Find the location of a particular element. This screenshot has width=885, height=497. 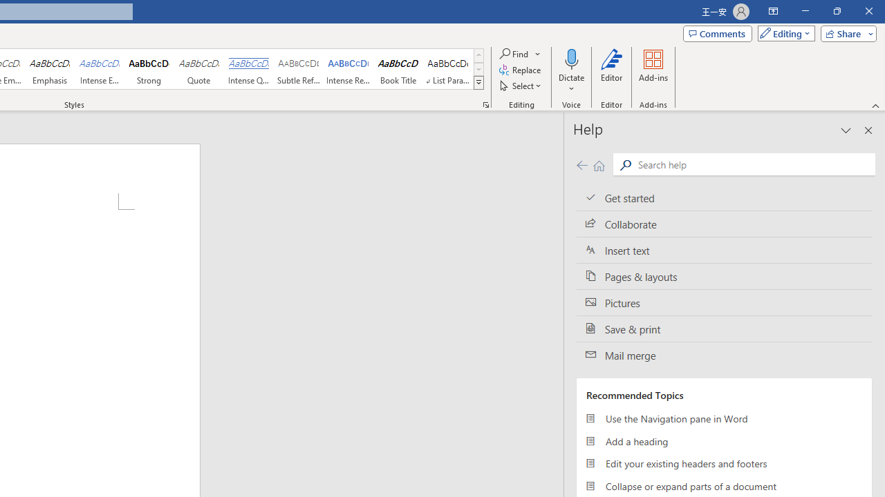

Intense Emphasis is located at coordinates (100, 69).